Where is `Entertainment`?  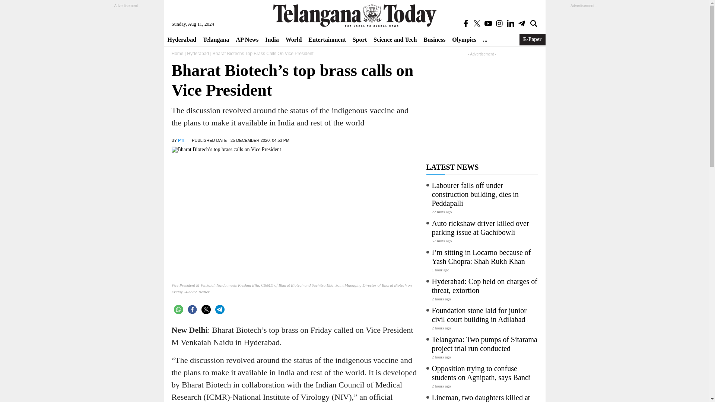 Entertainment is located at coordinates (327, 39).